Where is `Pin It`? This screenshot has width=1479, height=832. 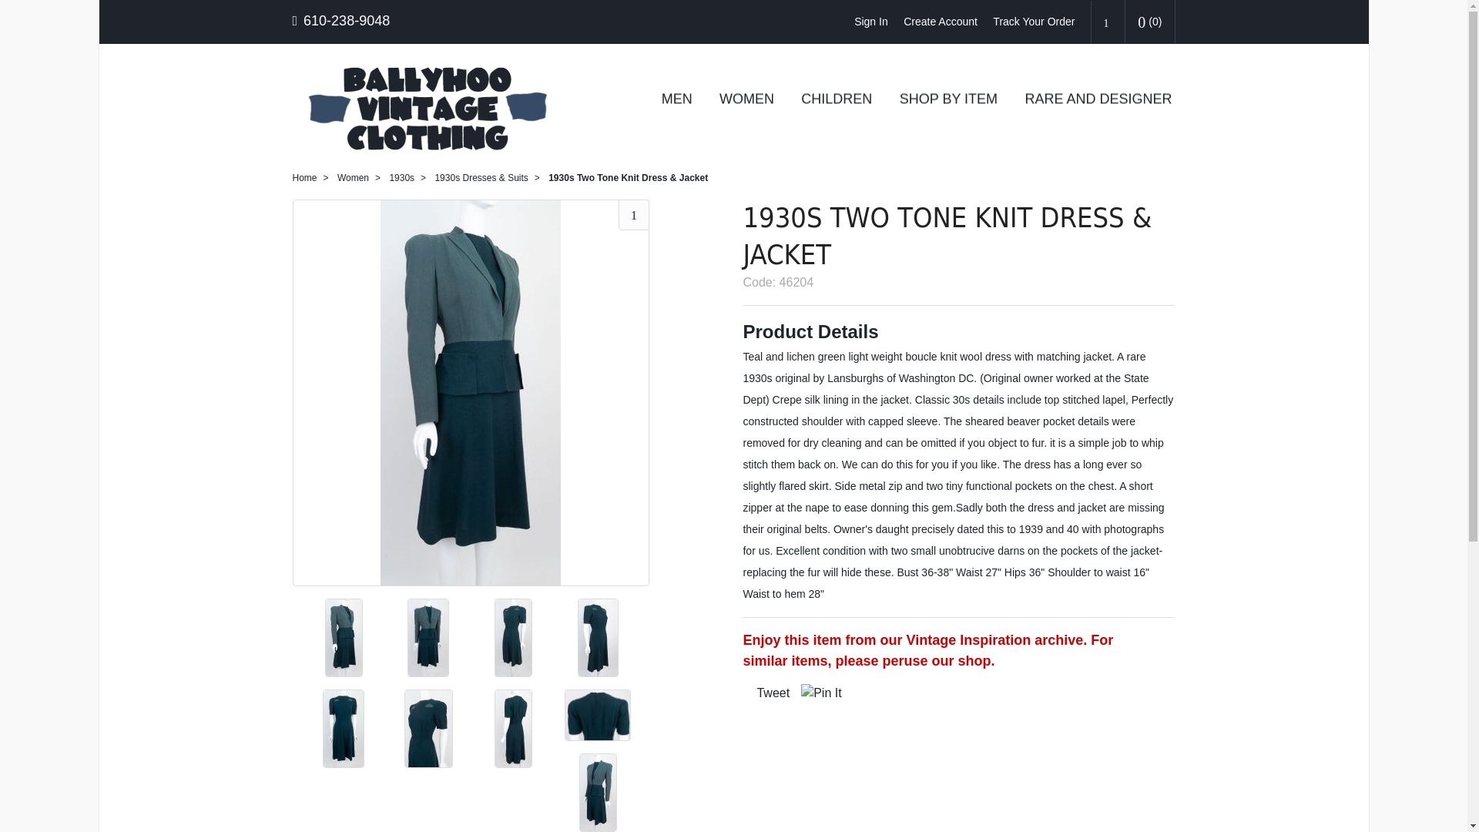
Pin It is located at coordinates (821, 693).